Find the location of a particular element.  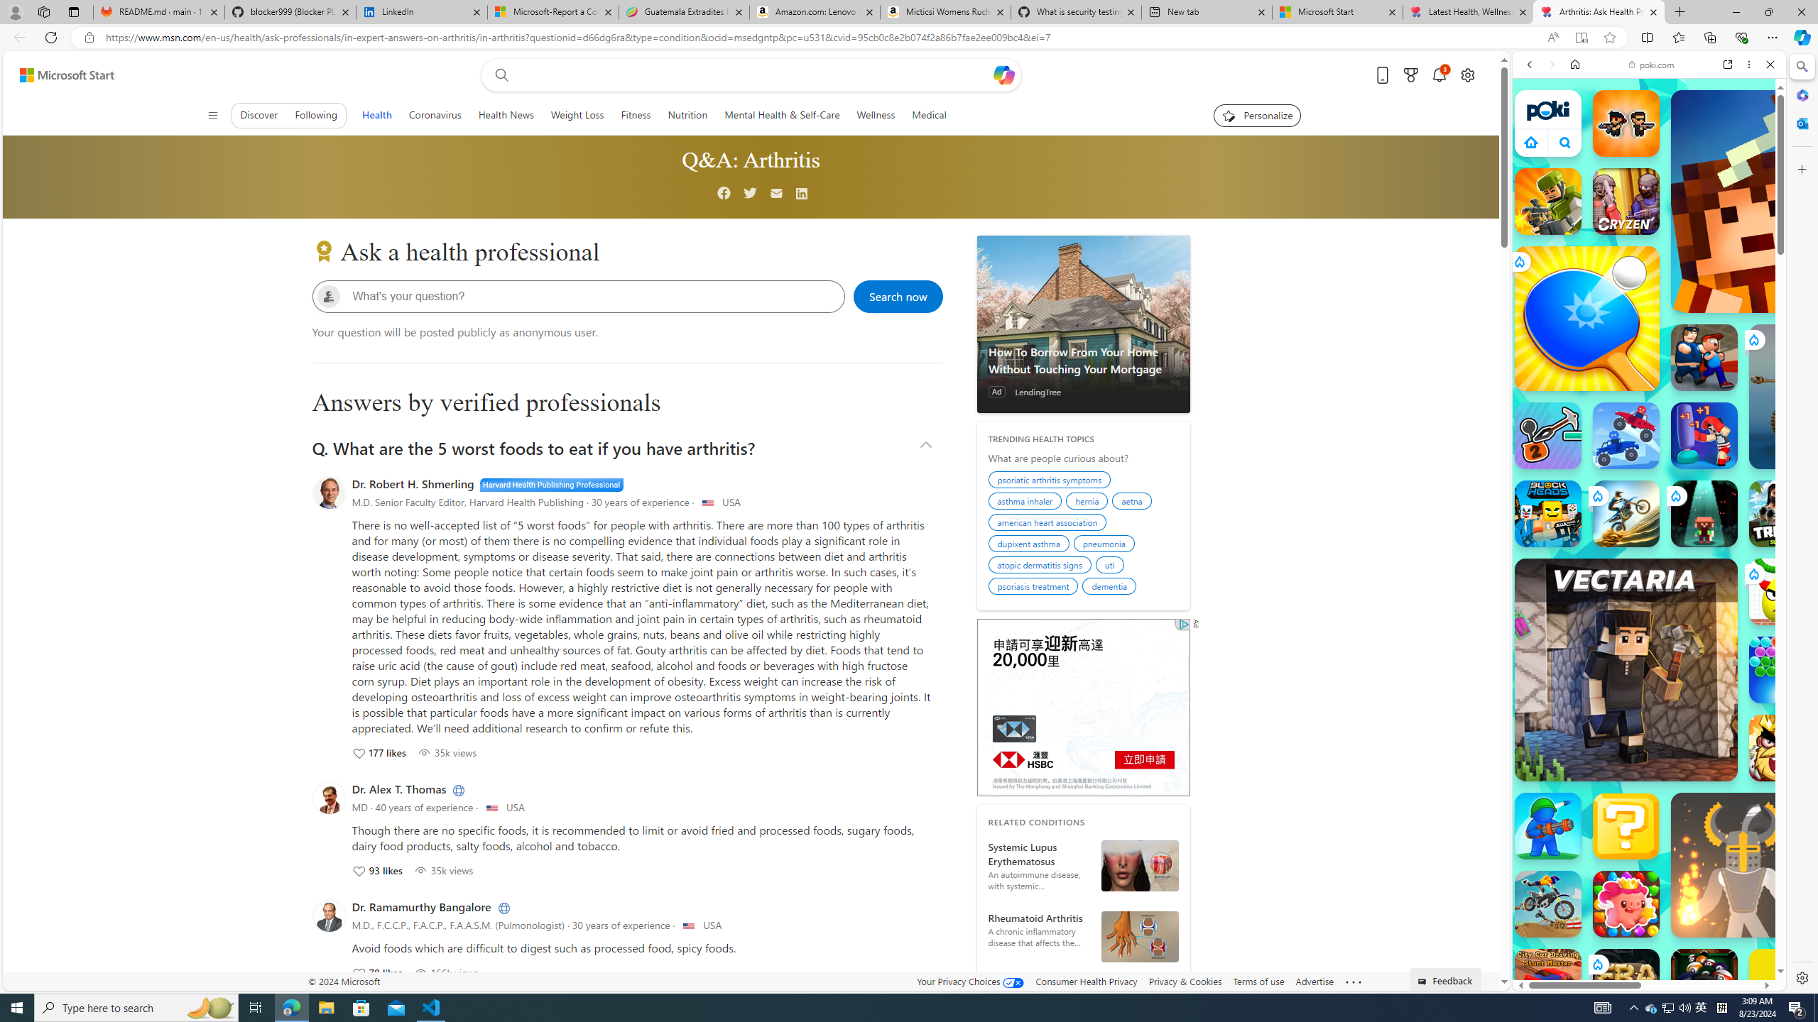

Combat Reloaded is located at coordinates (1685, 724).